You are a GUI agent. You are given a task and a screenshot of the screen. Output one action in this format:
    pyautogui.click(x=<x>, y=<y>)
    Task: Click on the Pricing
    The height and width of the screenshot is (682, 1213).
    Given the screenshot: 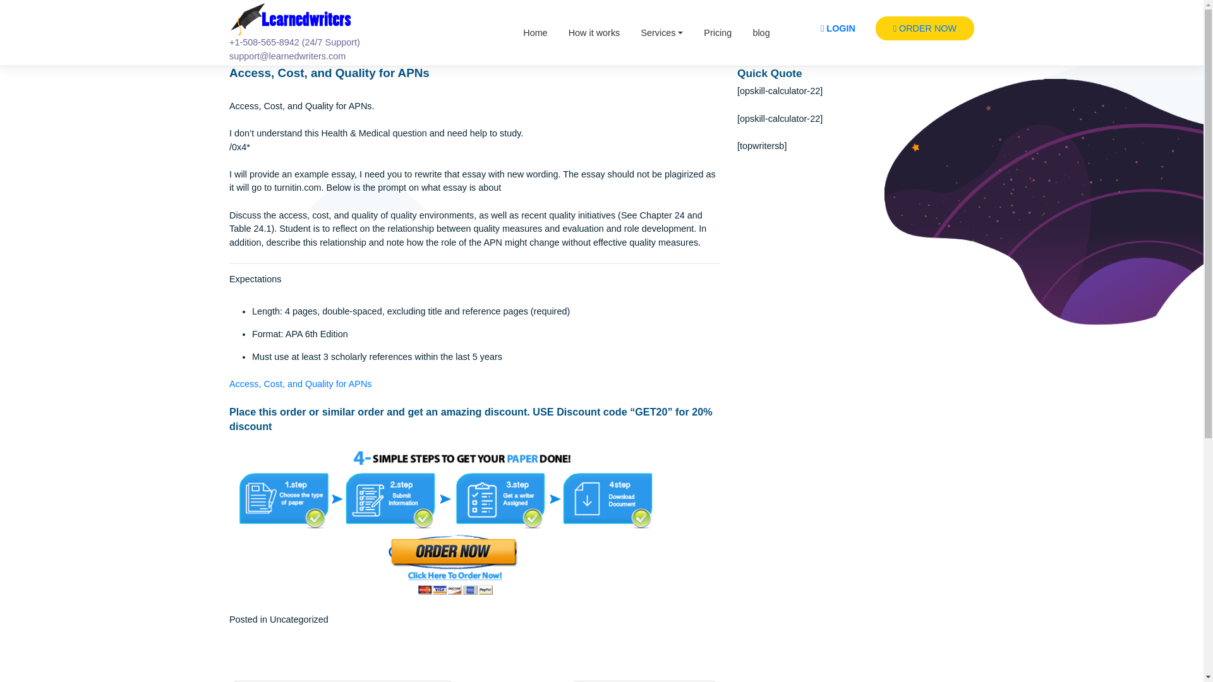 What is the action you would take?
    pyautogui.click(x=797, y=36)
    